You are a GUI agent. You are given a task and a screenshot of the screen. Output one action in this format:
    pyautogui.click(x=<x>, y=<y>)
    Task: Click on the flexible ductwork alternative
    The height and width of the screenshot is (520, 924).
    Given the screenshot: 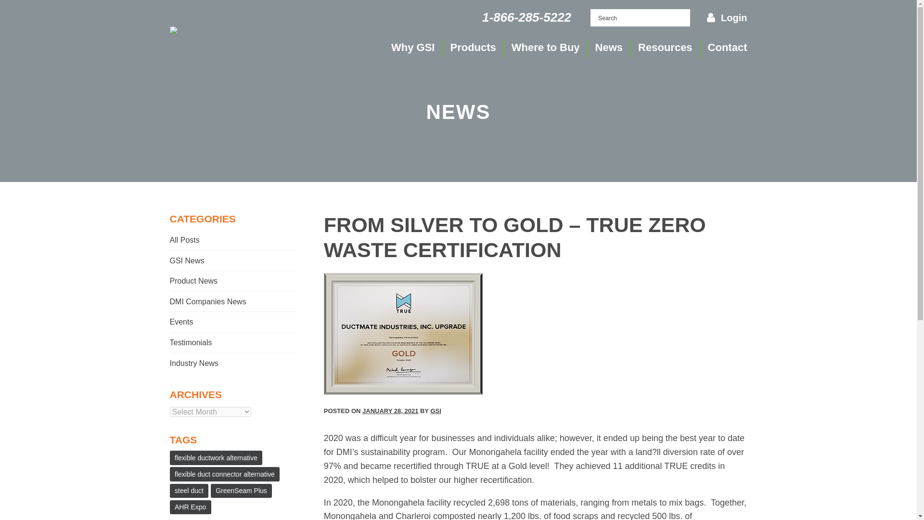 What is the action you would take?
    pyautogui.click(x=216, y=457)
    